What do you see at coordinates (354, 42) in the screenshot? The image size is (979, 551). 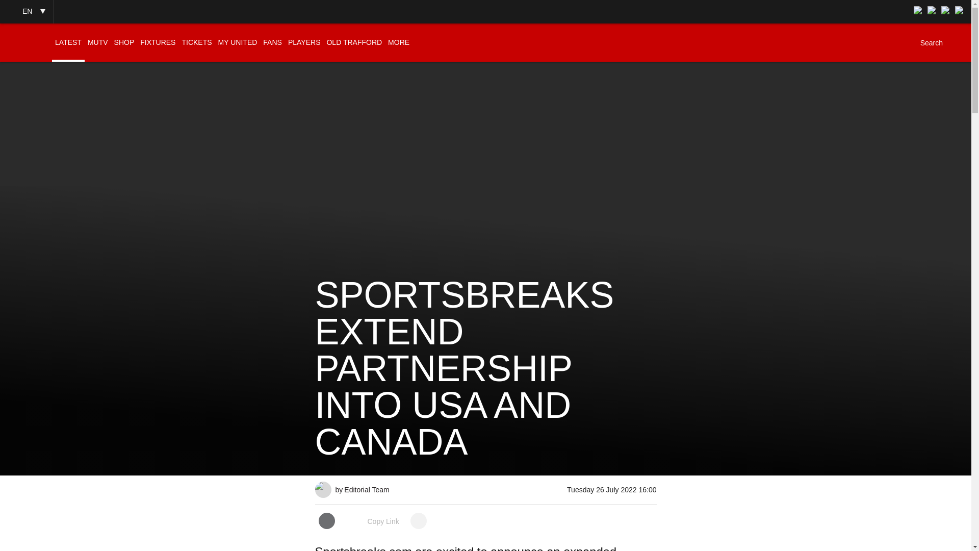 I see `OLD TRAFFORD` at bounding box center [354, 42].